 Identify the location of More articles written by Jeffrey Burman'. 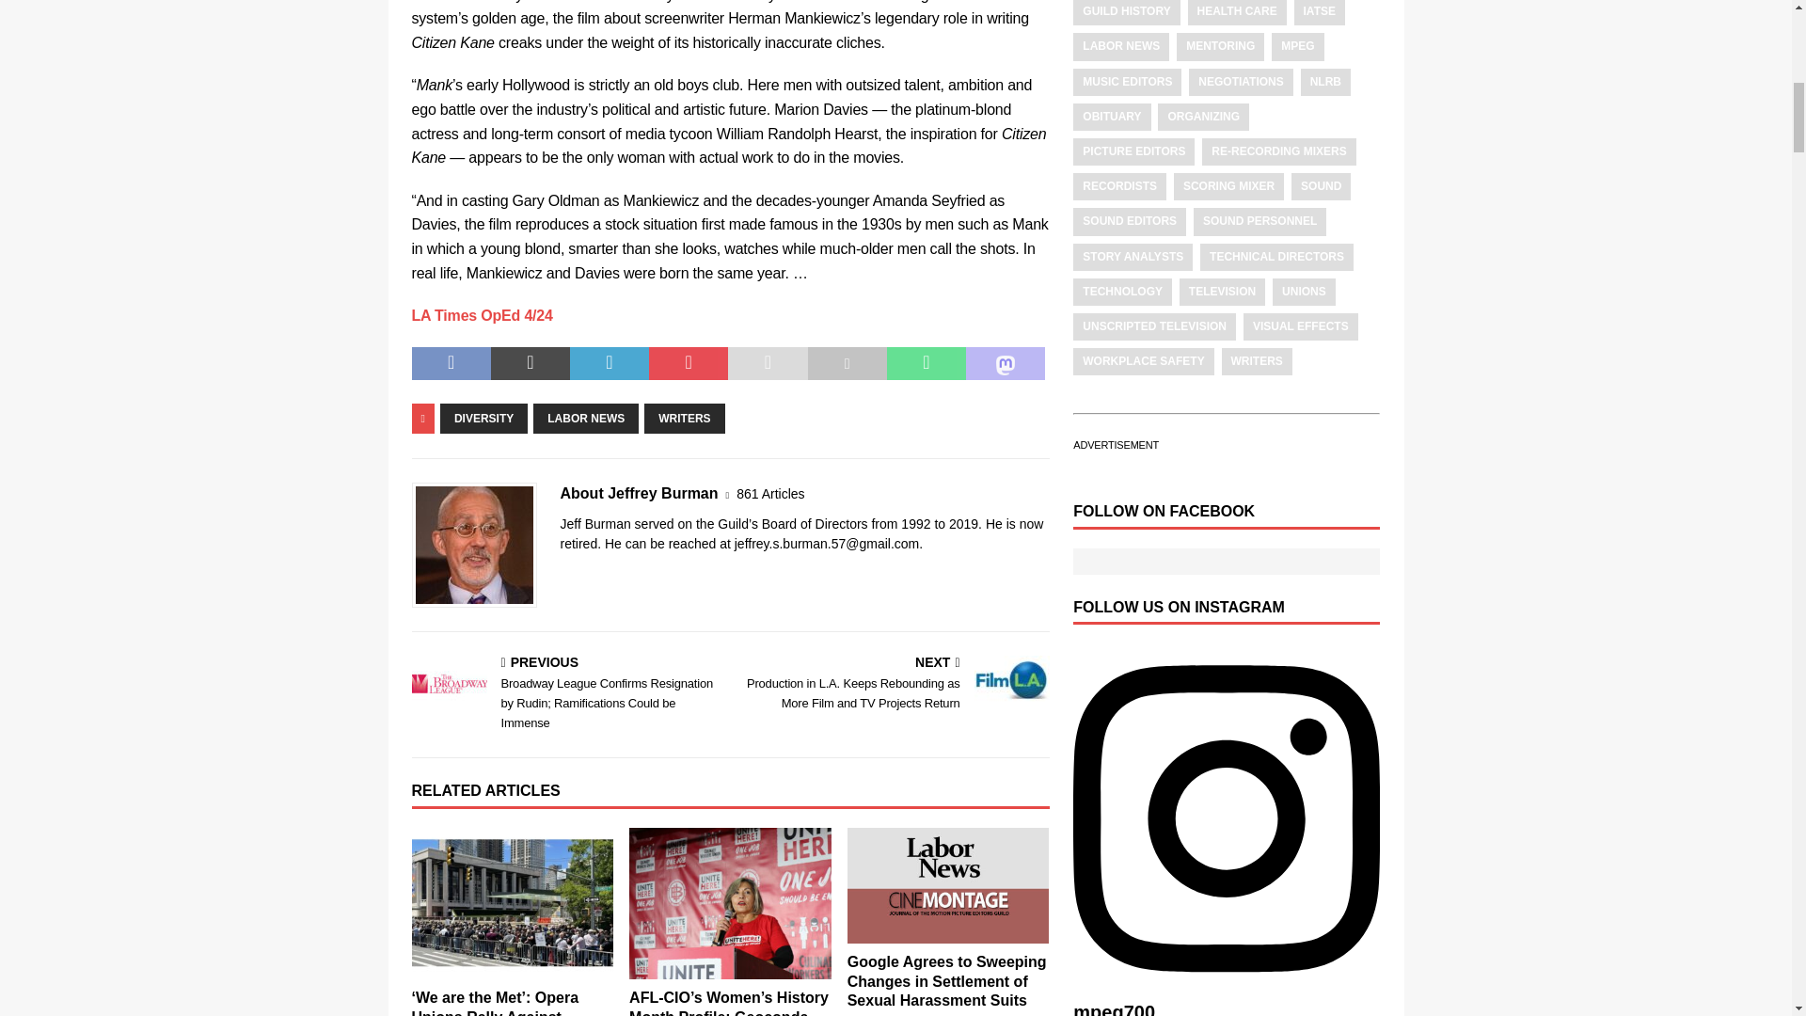
(769, 494).